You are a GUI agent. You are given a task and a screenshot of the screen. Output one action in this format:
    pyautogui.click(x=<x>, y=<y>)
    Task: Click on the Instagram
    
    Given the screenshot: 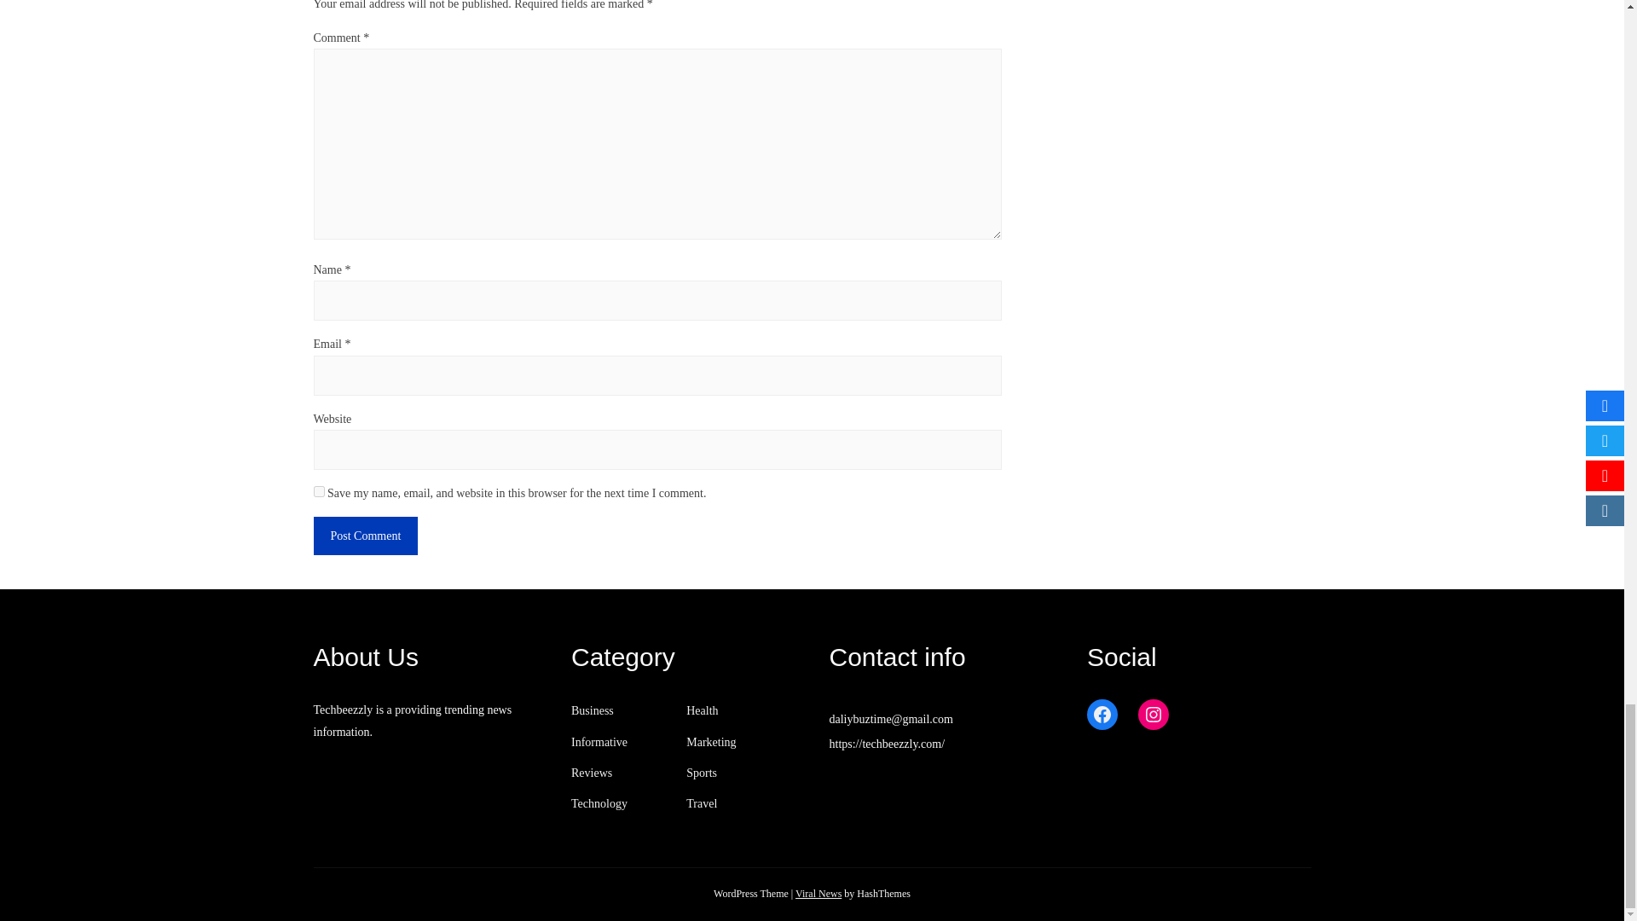 What is the action you would take?
    pyautogui.click(x=1153, y=715)
    